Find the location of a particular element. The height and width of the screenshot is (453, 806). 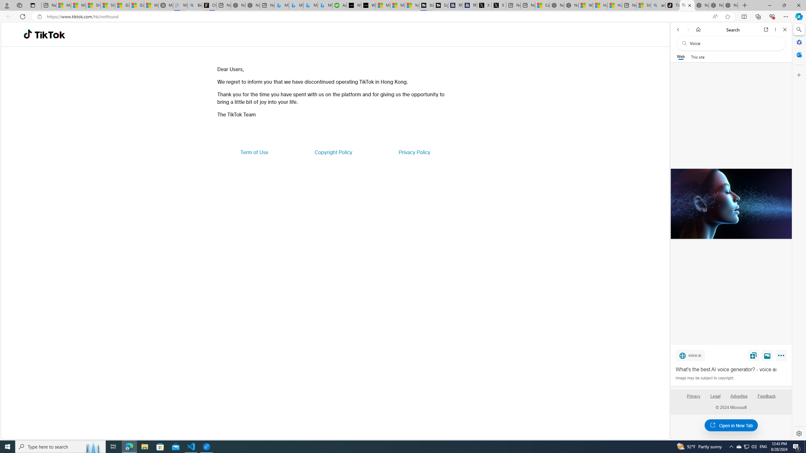

Open link in new tab is located at coordinates (766, 30).